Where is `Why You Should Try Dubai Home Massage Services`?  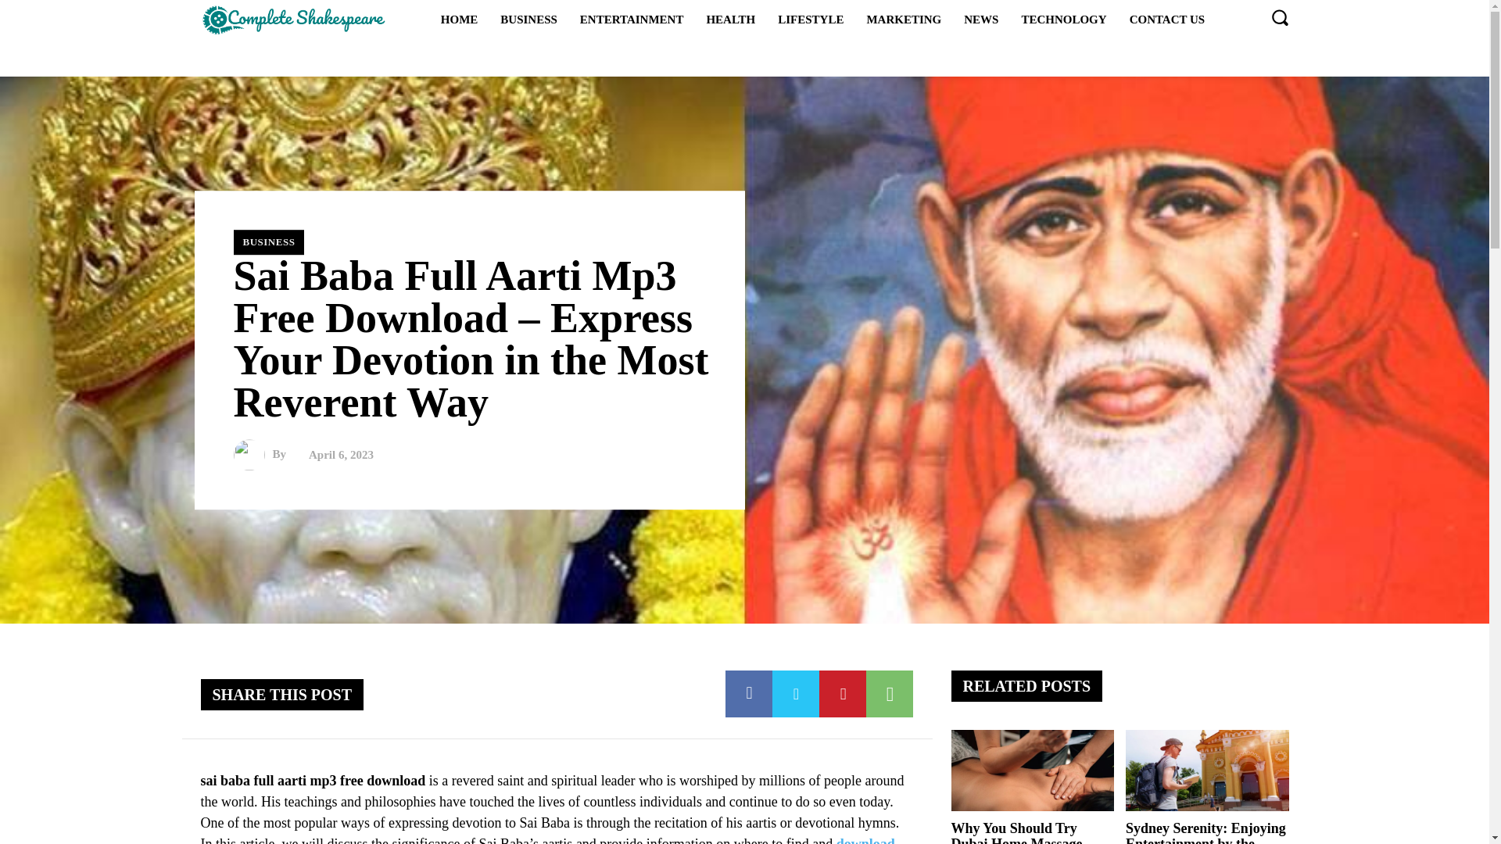 Why You Should Try Dubai Home Massage Services is located at coordinates (1016, 831).